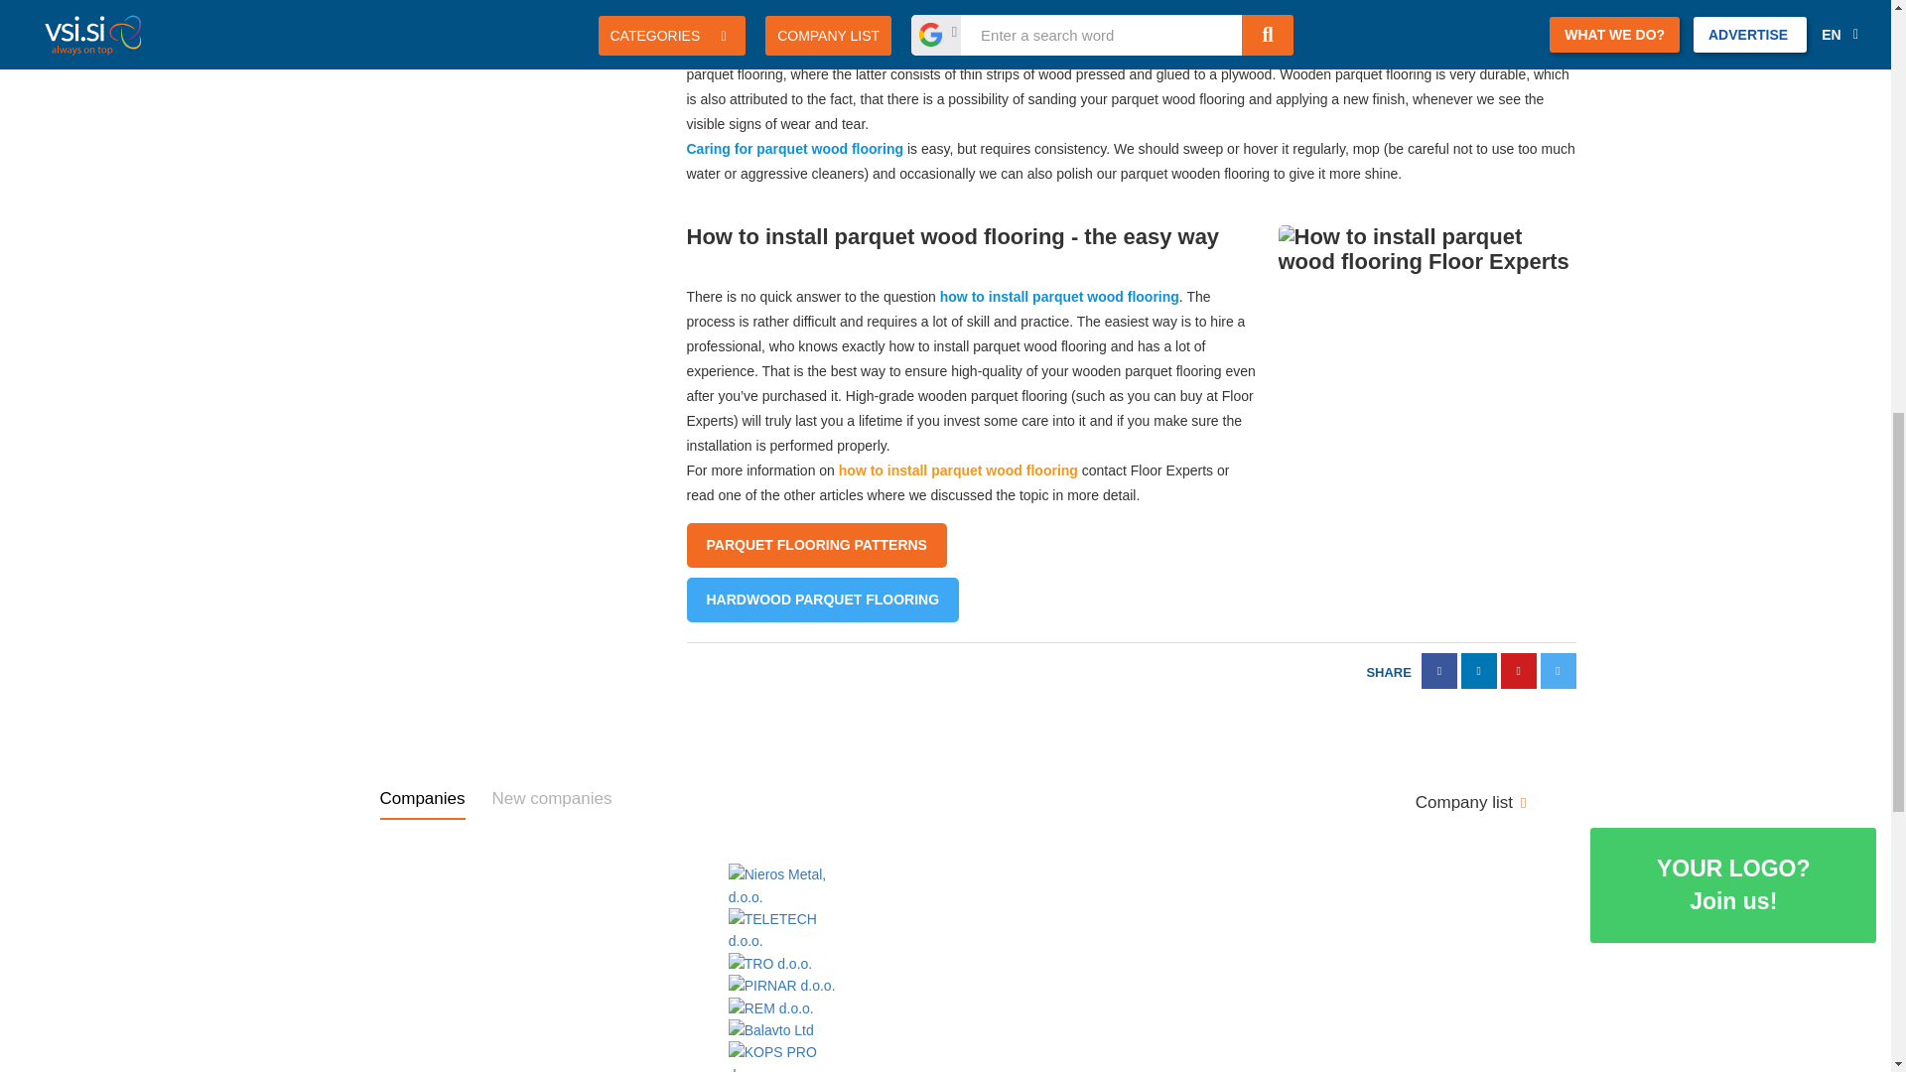  Describe the element at coordinates (816, 546) in the screenshot. I see `Parquet flooring patterns` at that location.